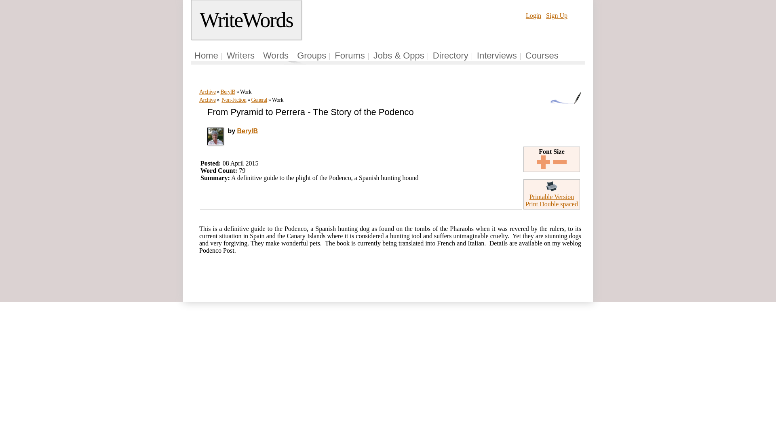 This screenshot has width=776, height=436. I want to click on Archive, so click(207, 92).